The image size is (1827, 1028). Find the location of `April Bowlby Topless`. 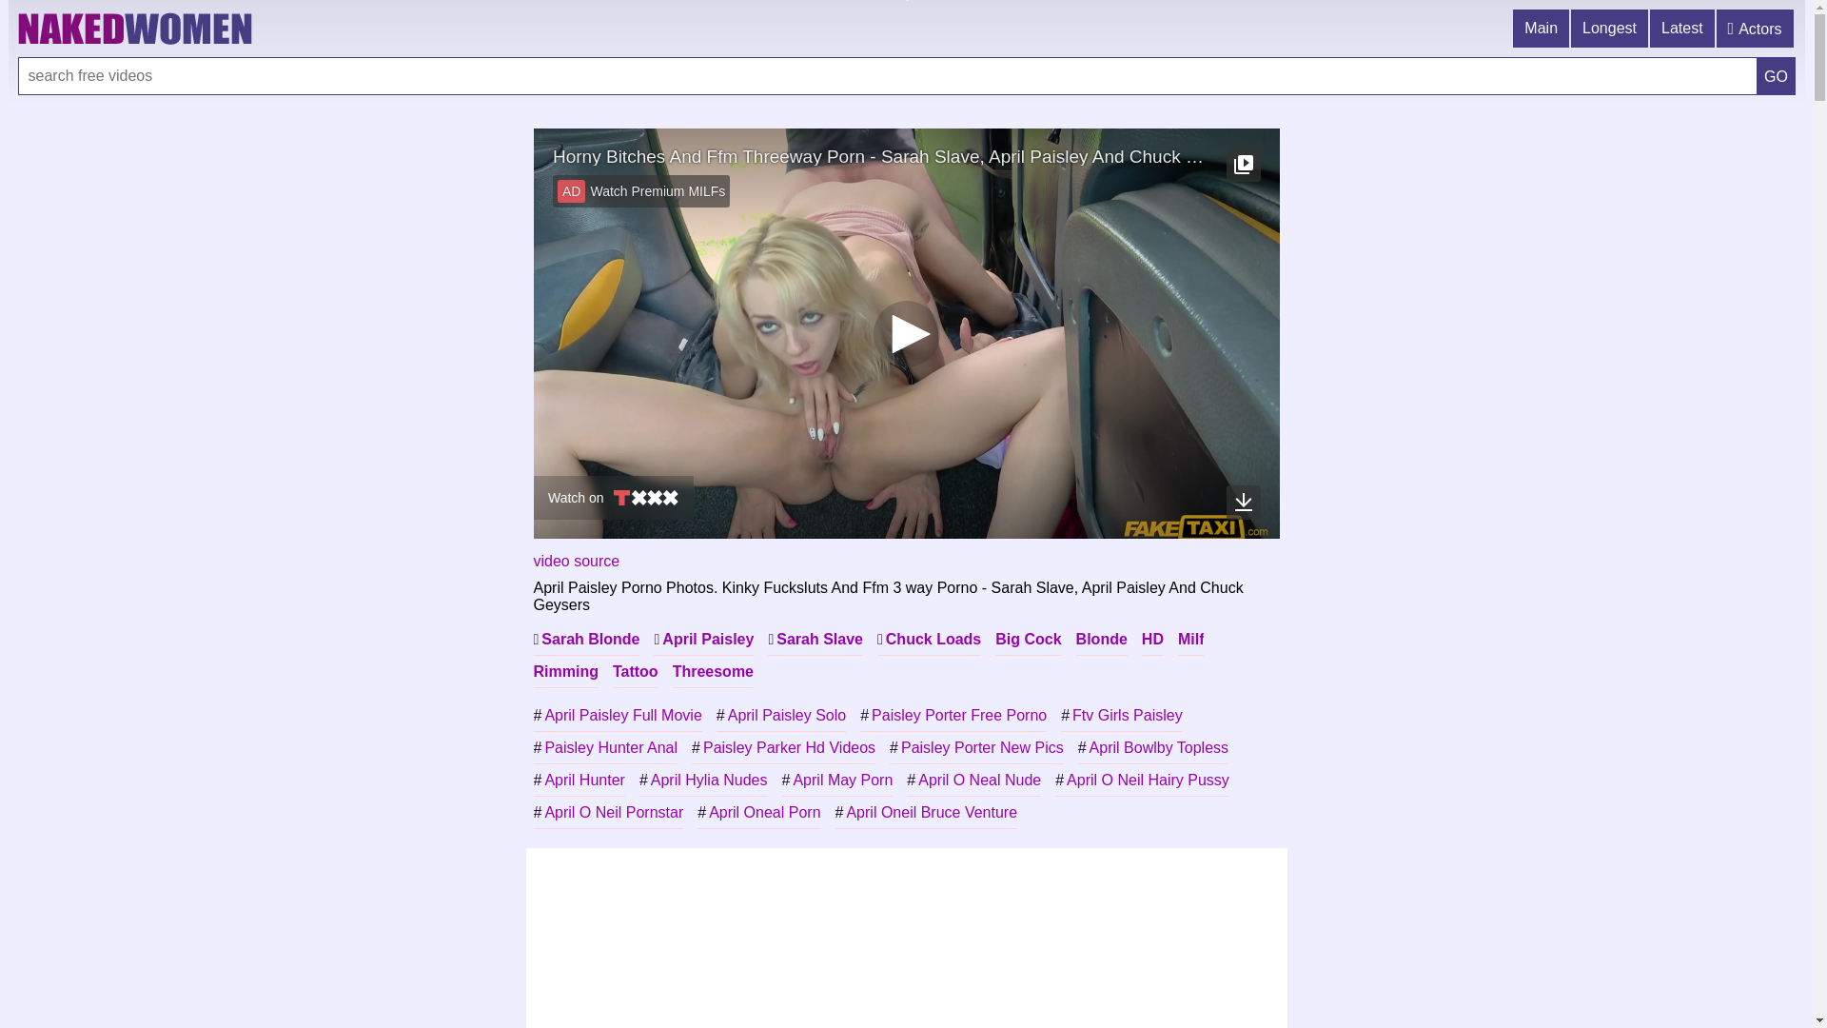

April Bowlby Topless is located at coordinates (1153, 748).